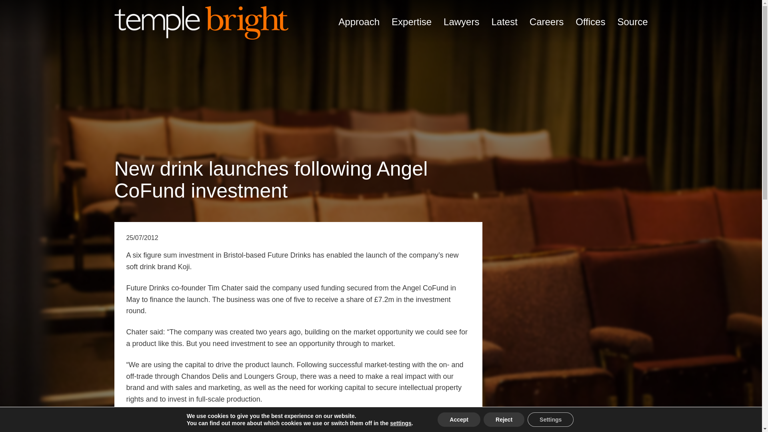  Describe the element at coordinates (590, 22) in the screenshot. I see `Offices` at that location.